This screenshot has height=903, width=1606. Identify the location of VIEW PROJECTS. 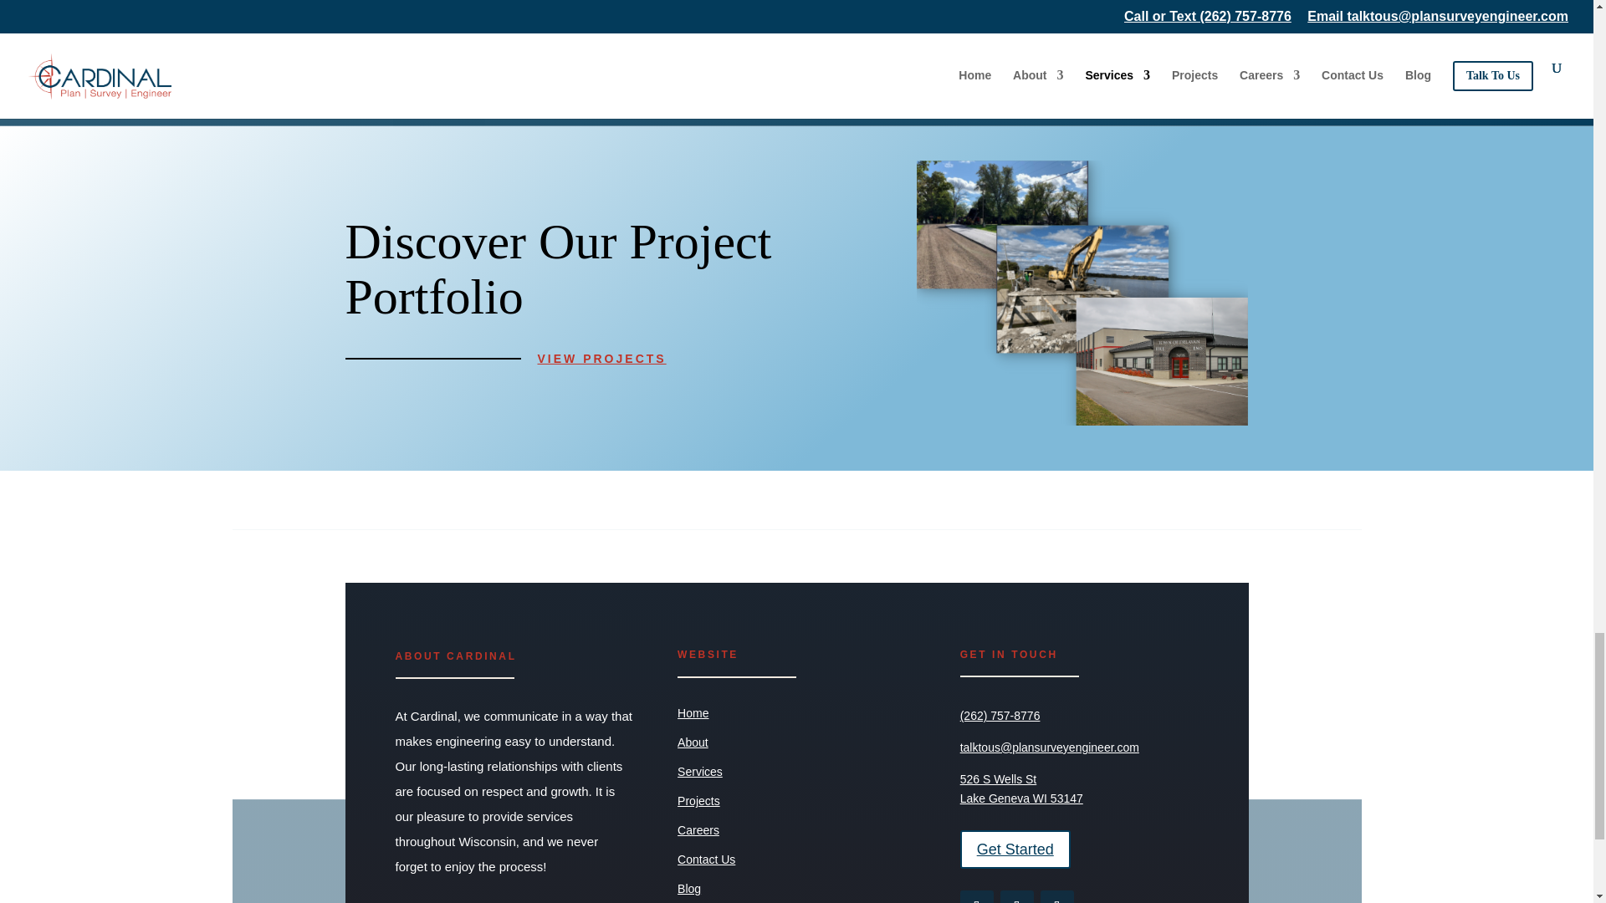
(601, 358).